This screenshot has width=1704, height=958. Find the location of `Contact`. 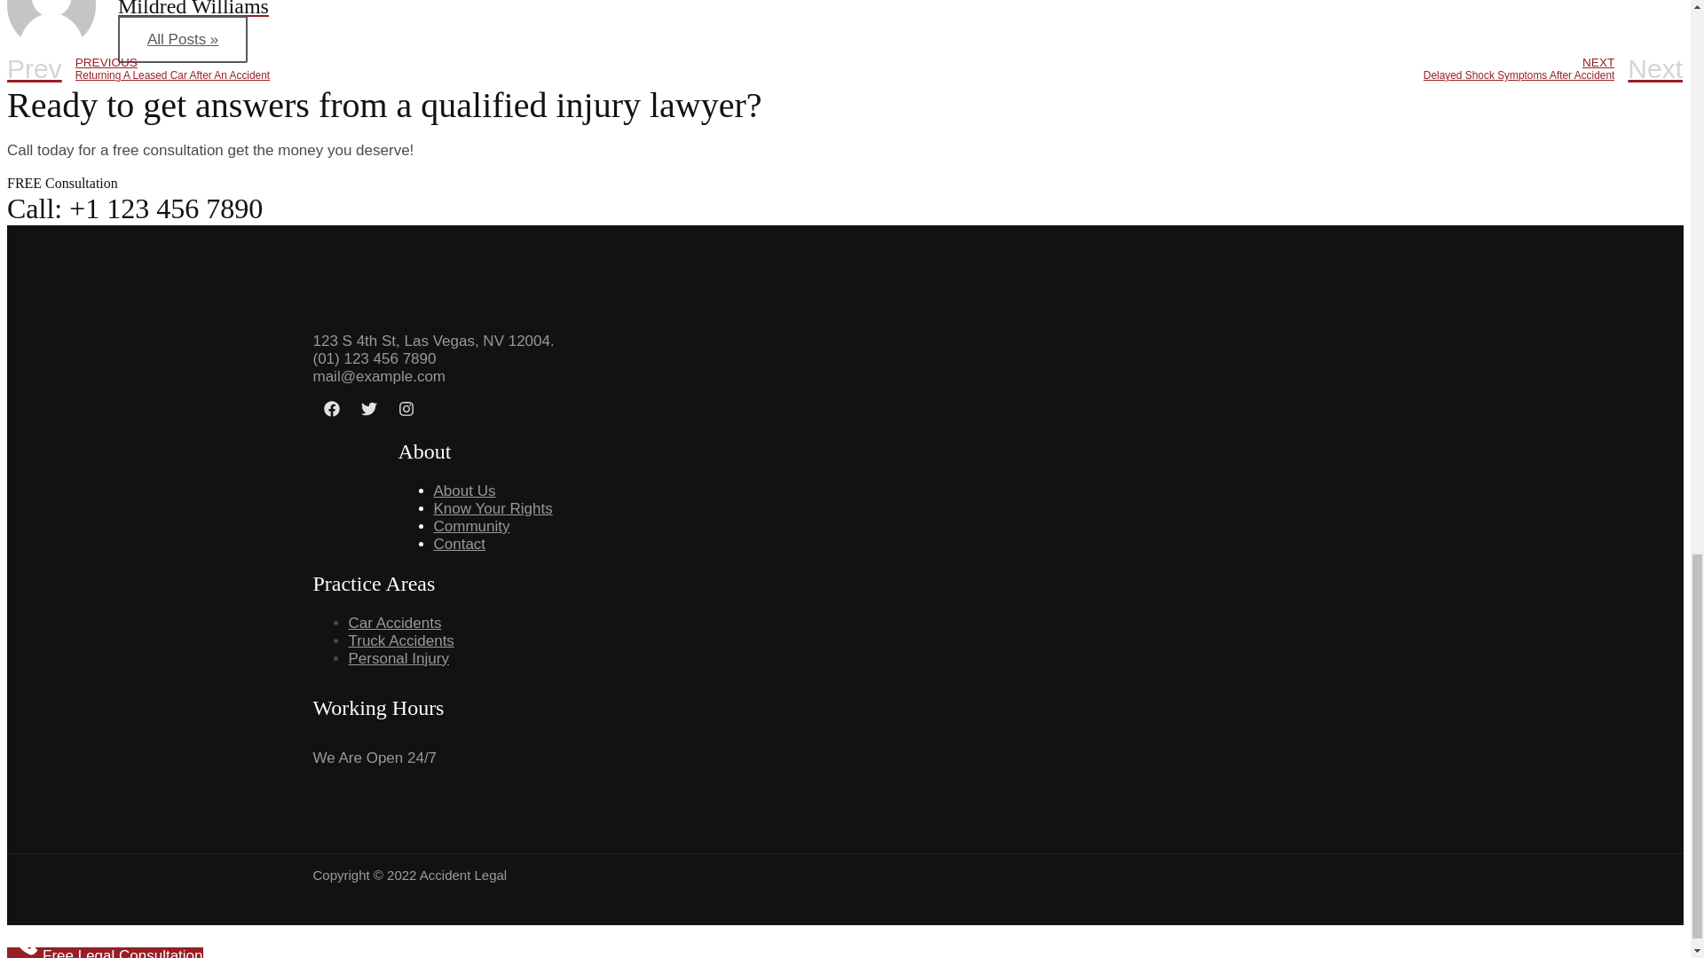

Contact is located at coordinates (399, 640).